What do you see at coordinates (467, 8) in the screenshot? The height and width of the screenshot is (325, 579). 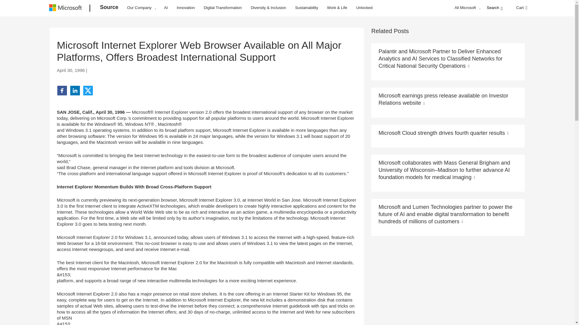 I see `All Microsoft` at bounding box center [467, 8].